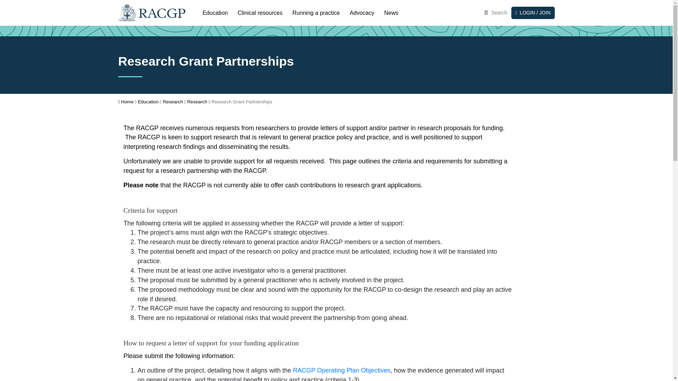 This screenshot has width=678, height=381. Describe the element at coordinates (173, 102) in the screenshot. I see `Research` at that location.